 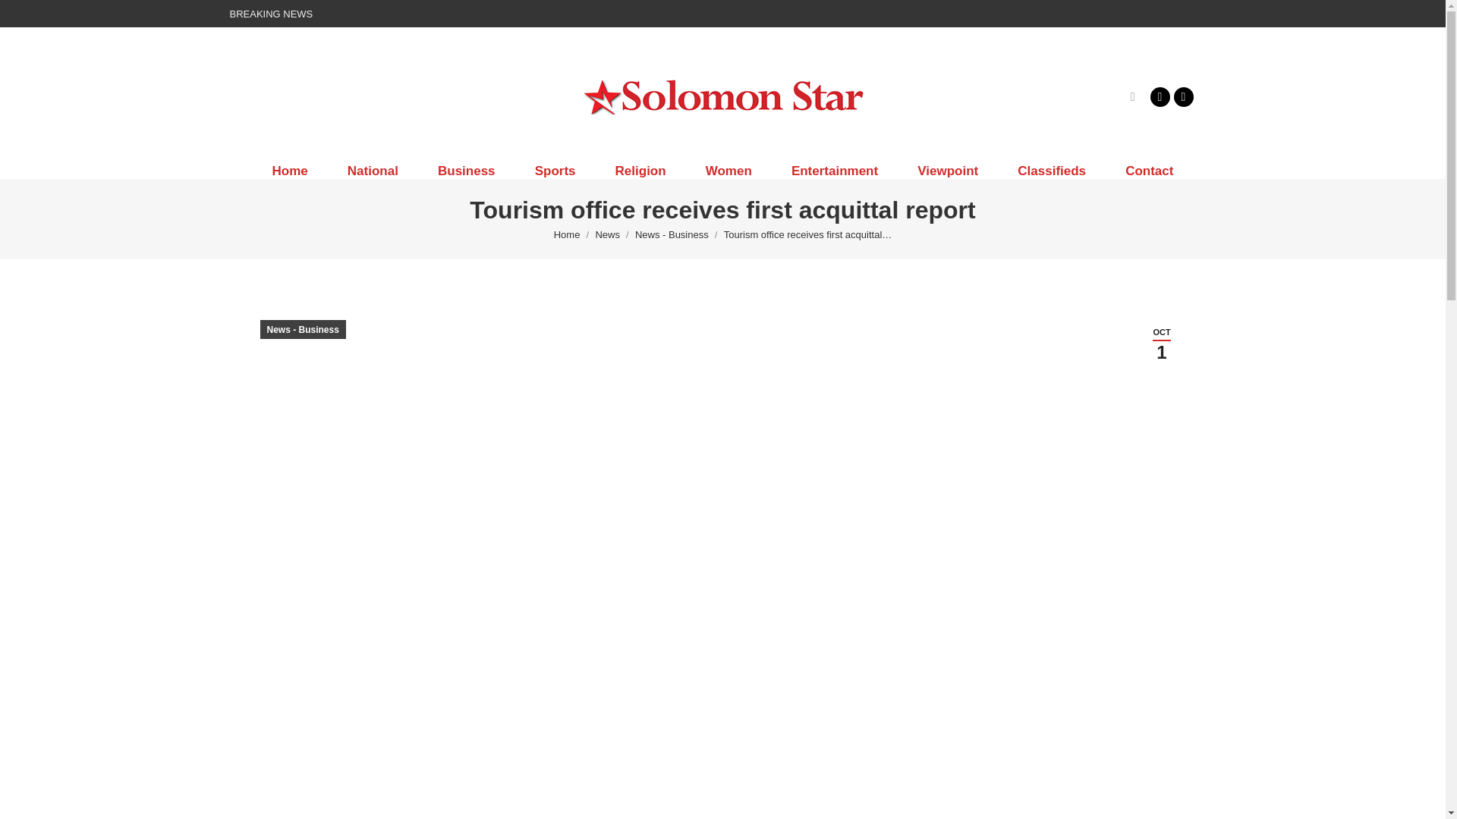 What do you see at coordinates (373, 171) in the screenshot?
I see `National` at bounding box center [373, 171].